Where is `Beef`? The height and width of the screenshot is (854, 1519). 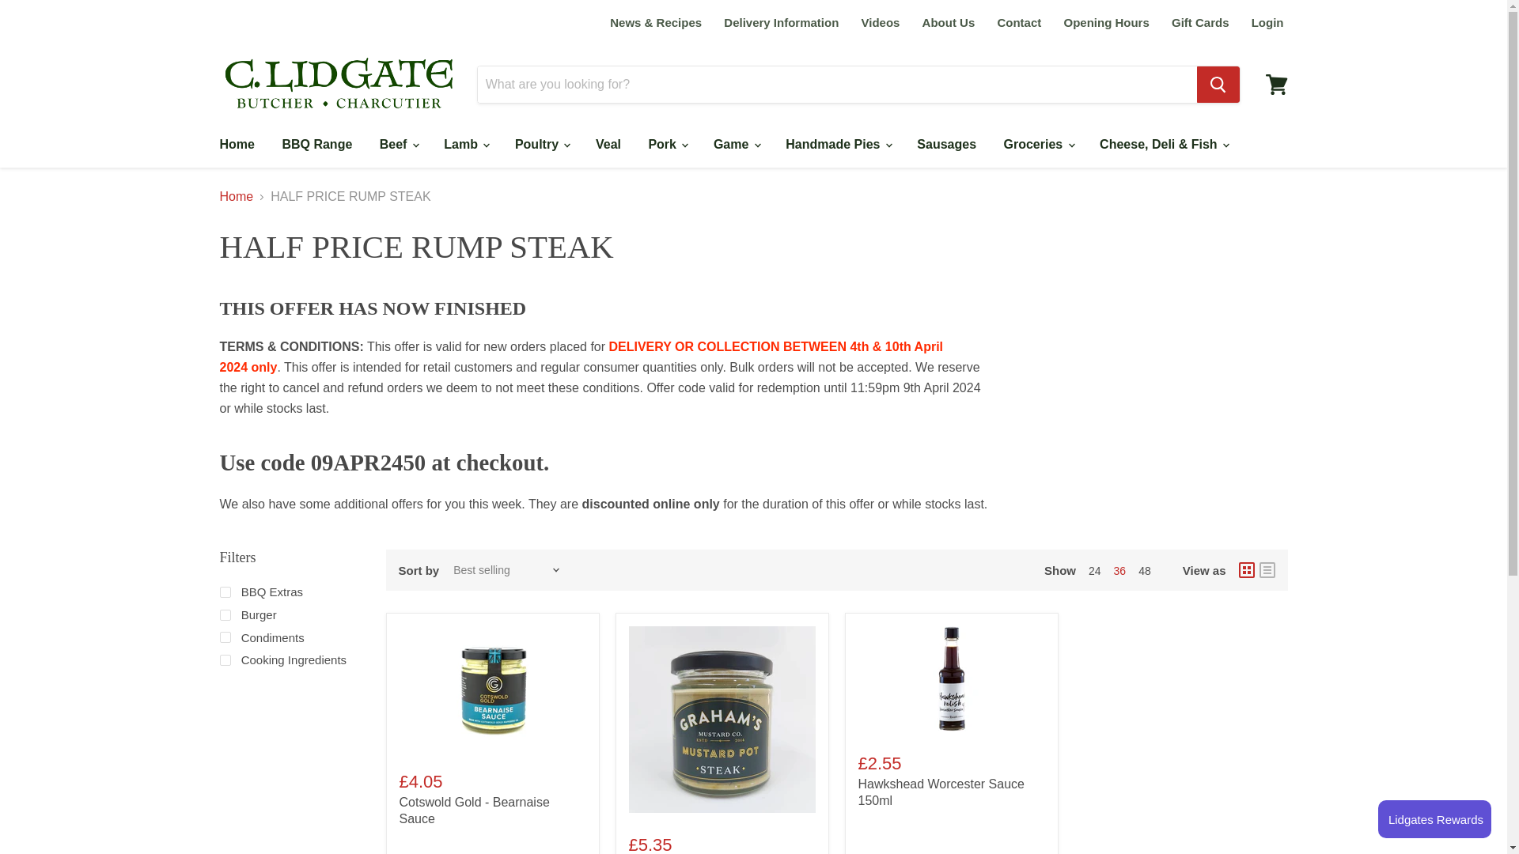 Beef is located at coordinates (397, 145).